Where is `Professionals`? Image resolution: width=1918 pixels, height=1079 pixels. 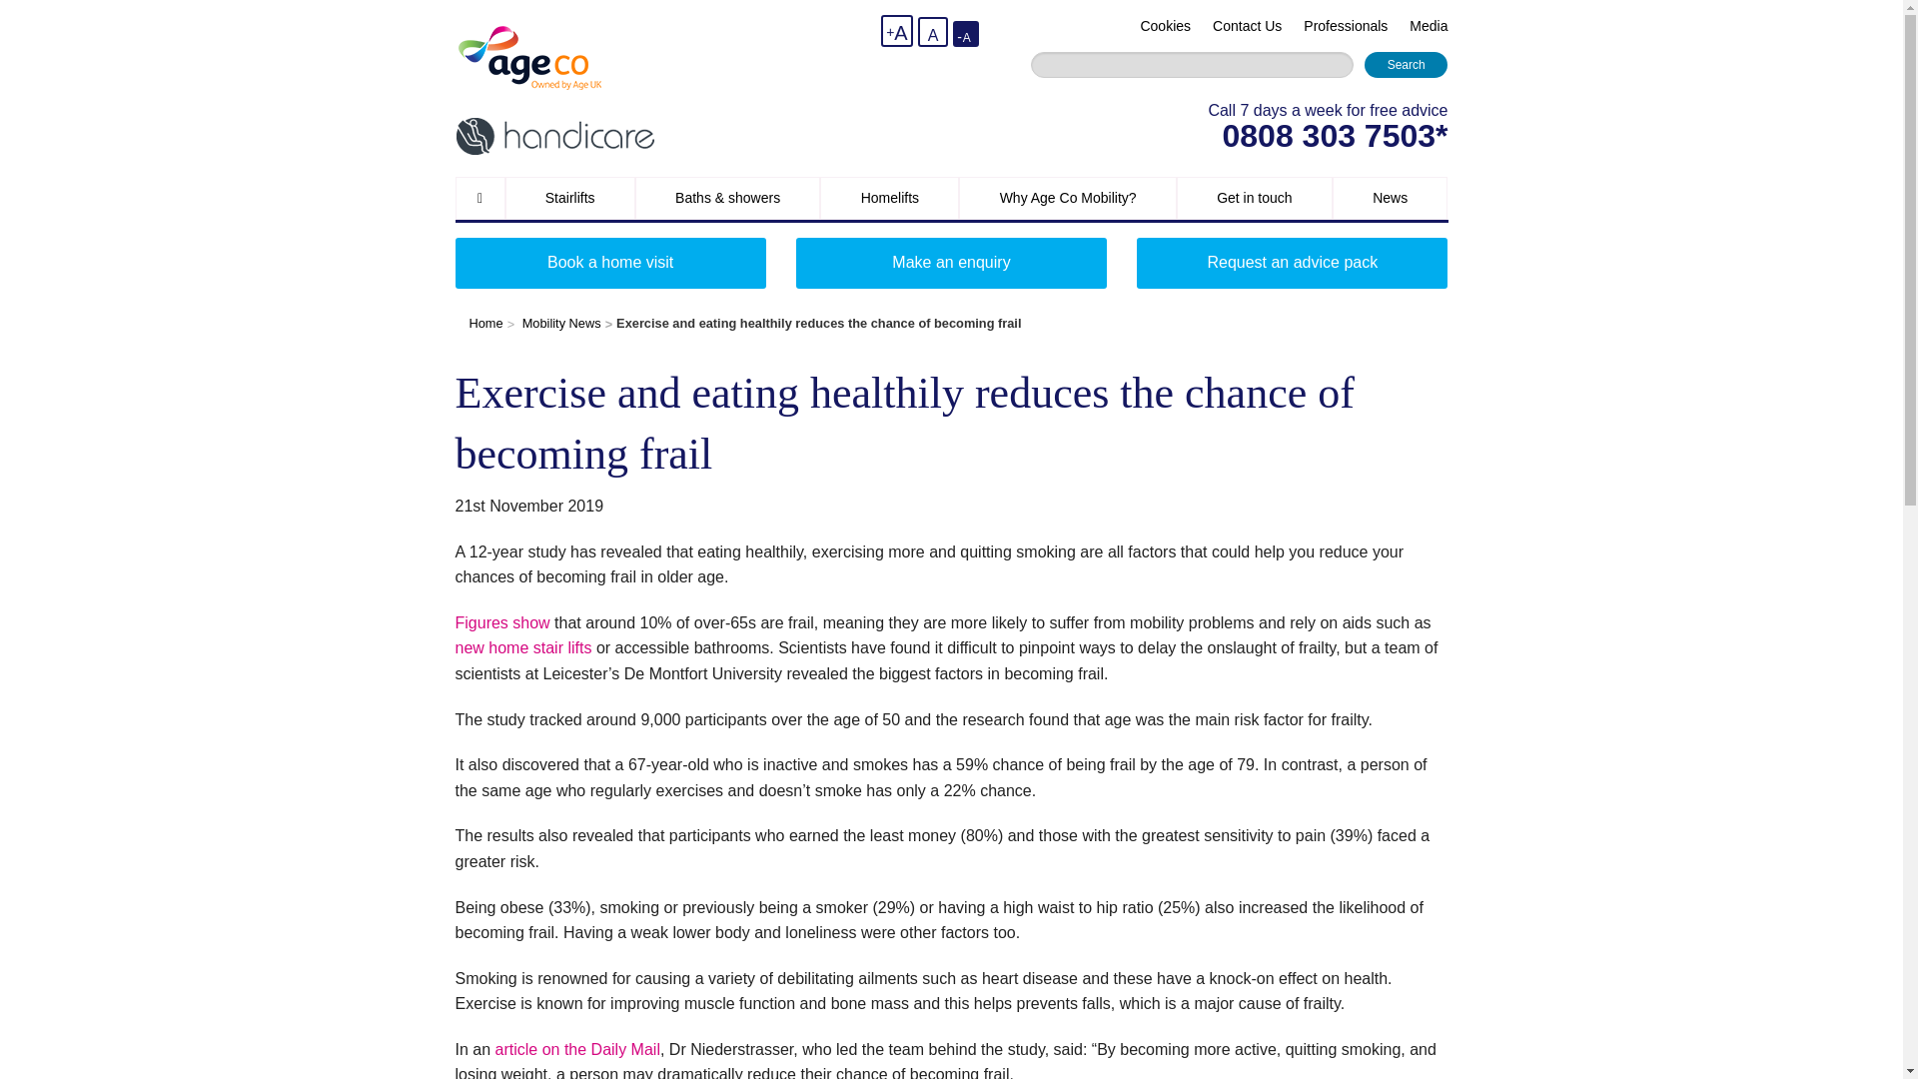 Professionals is located at coordinates (1345, 26).